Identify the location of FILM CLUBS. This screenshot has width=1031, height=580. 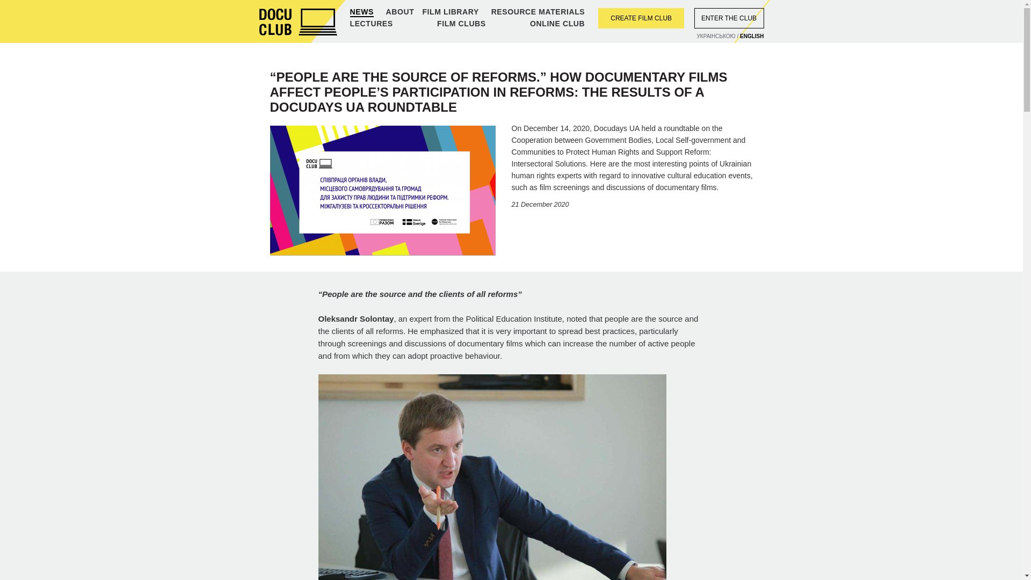
(461, 24).